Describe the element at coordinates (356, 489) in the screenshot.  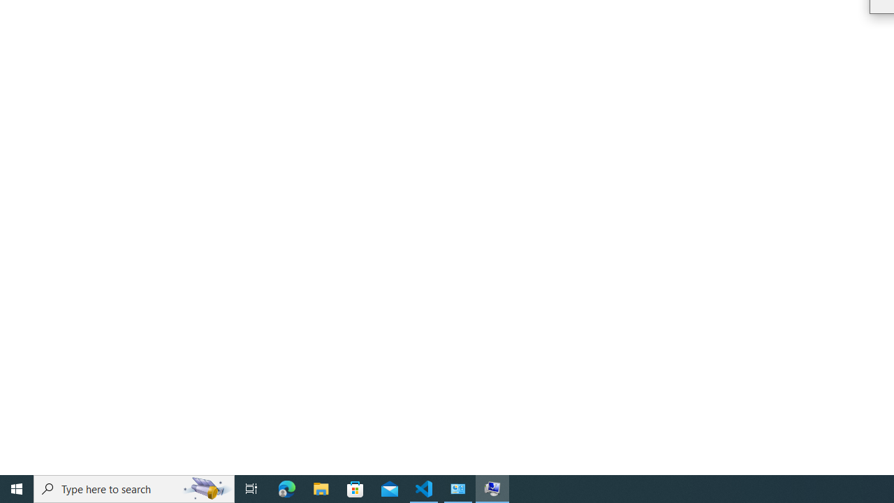
I see `Microsoft Store` at that location.